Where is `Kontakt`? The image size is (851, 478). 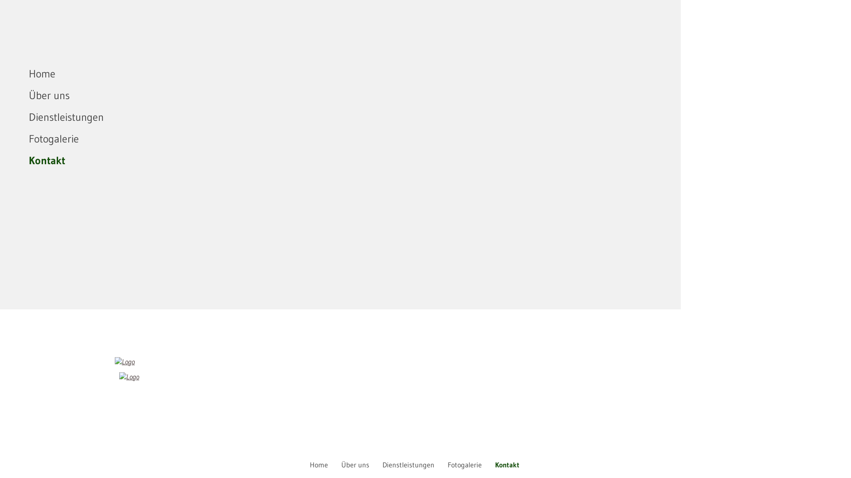 Kontakt is located at coordinates (507, 465).